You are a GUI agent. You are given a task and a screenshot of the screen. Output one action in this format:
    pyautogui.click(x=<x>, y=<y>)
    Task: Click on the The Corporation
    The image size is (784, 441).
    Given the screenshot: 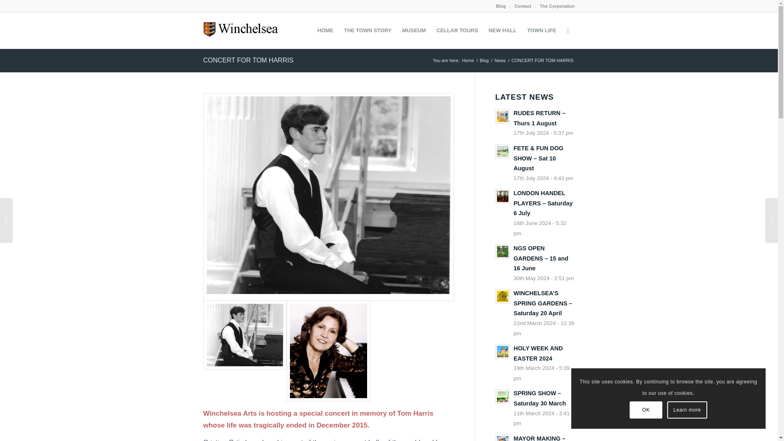 What is the action you would take?
    pyautogui.click(x=557, y=6)
    